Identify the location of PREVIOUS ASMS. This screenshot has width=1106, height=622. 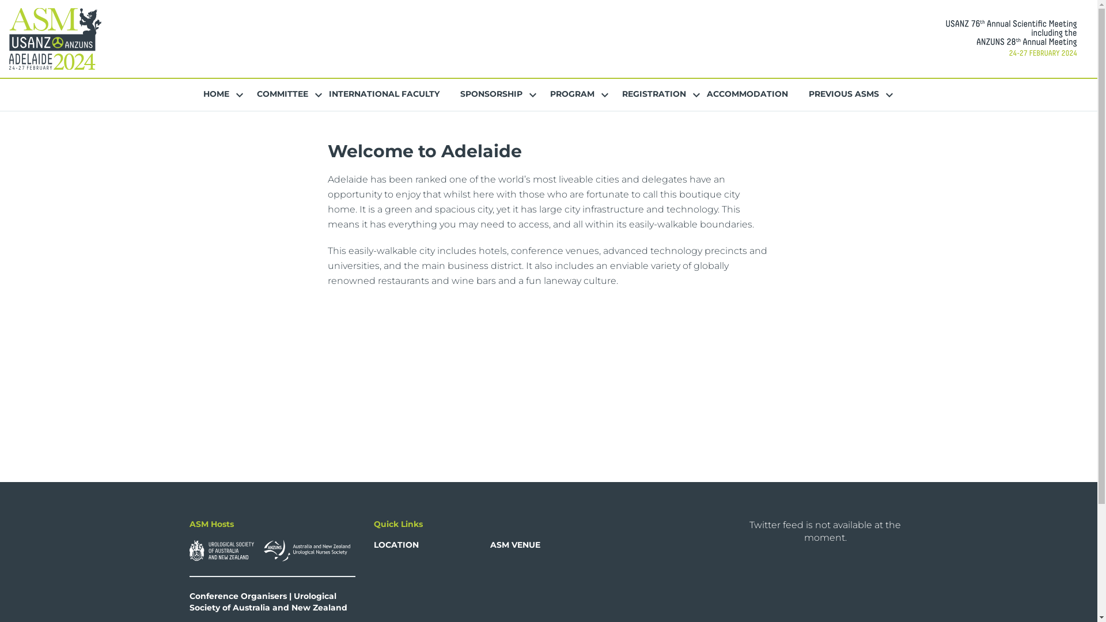
(844, 94).